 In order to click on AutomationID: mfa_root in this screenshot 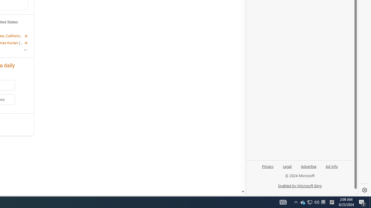, I will do `click(221, 174)`.